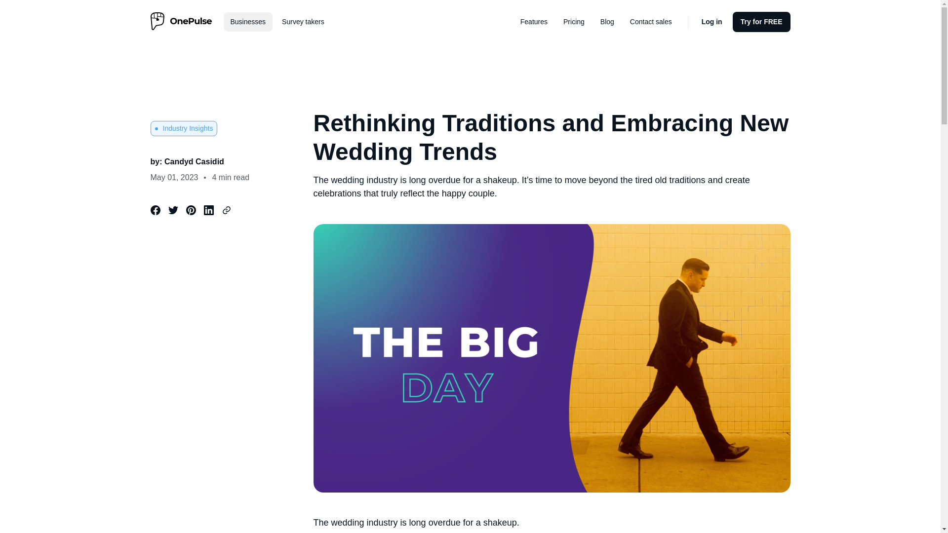 This screenshot has width=948, height=533. What do you see at coordinates (574, 22) in the screenshot?
I see `Pricing` at bounding box center [574, 22].